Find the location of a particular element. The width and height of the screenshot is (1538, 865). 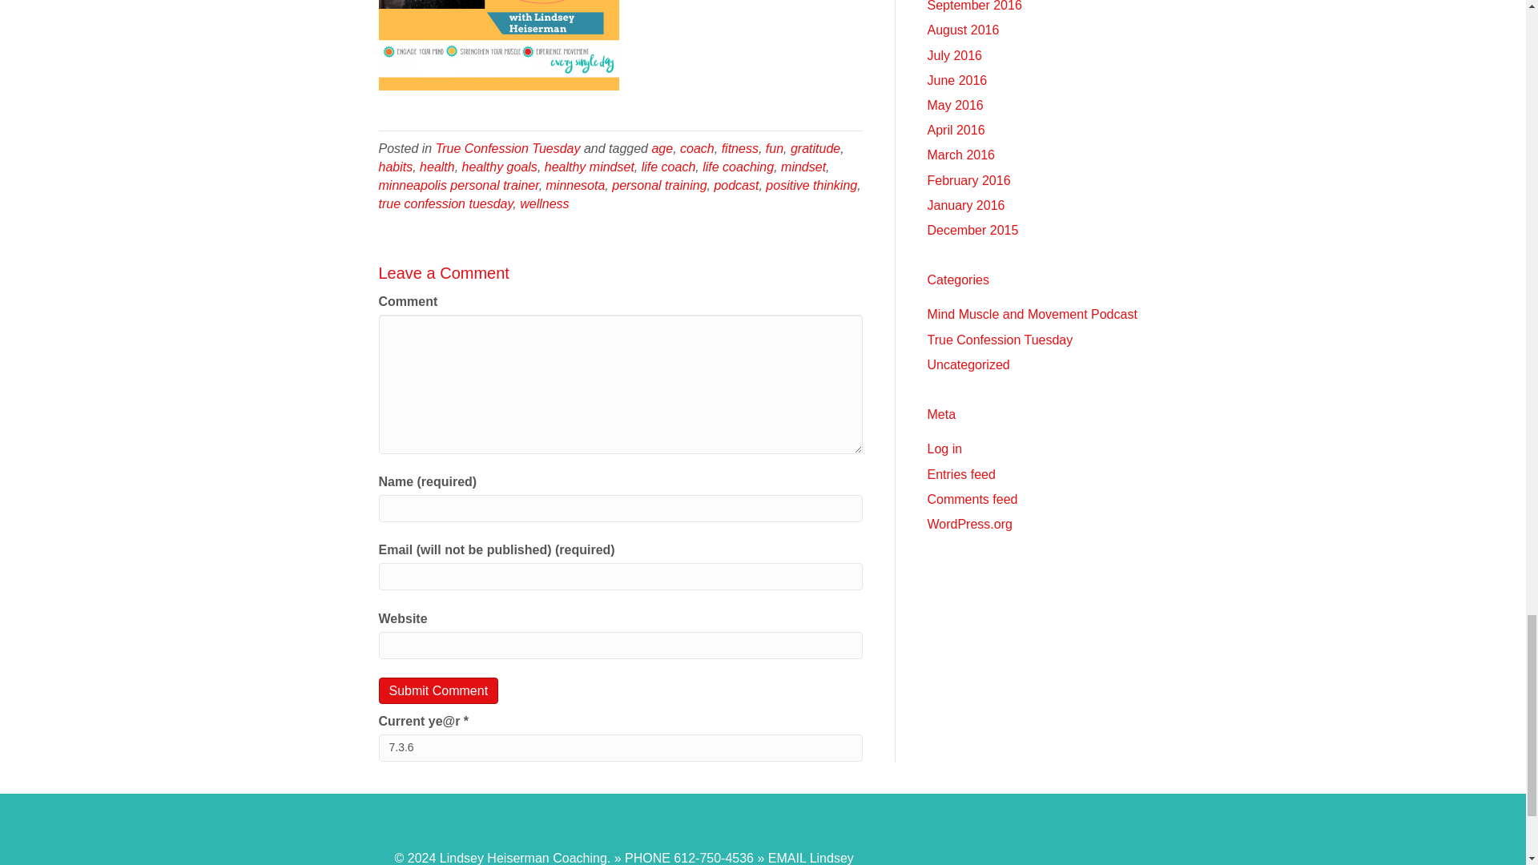

wellness is located at coordinates (544, 203).